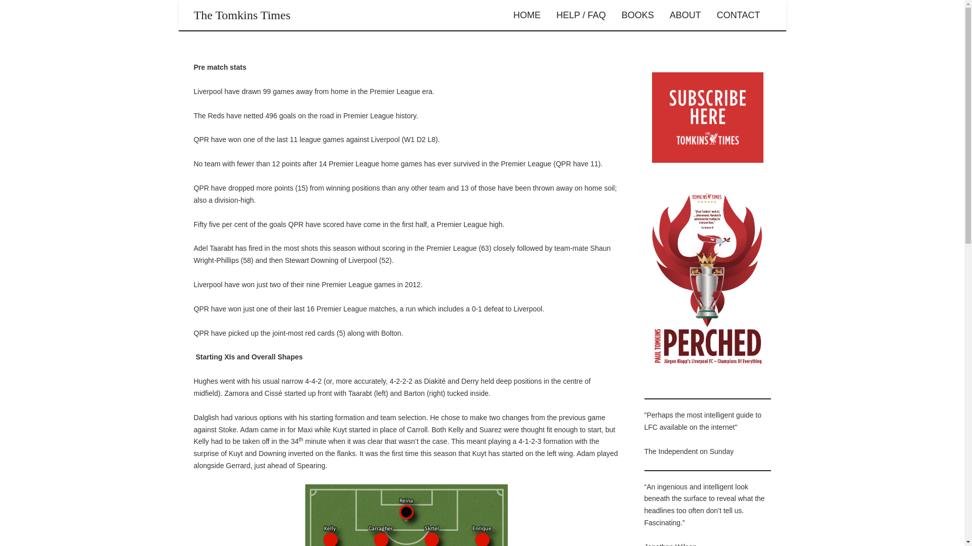 Image resolution: width=972 pixels, height=546 pixels. I want to click on BOOKS, so click(638, 15).